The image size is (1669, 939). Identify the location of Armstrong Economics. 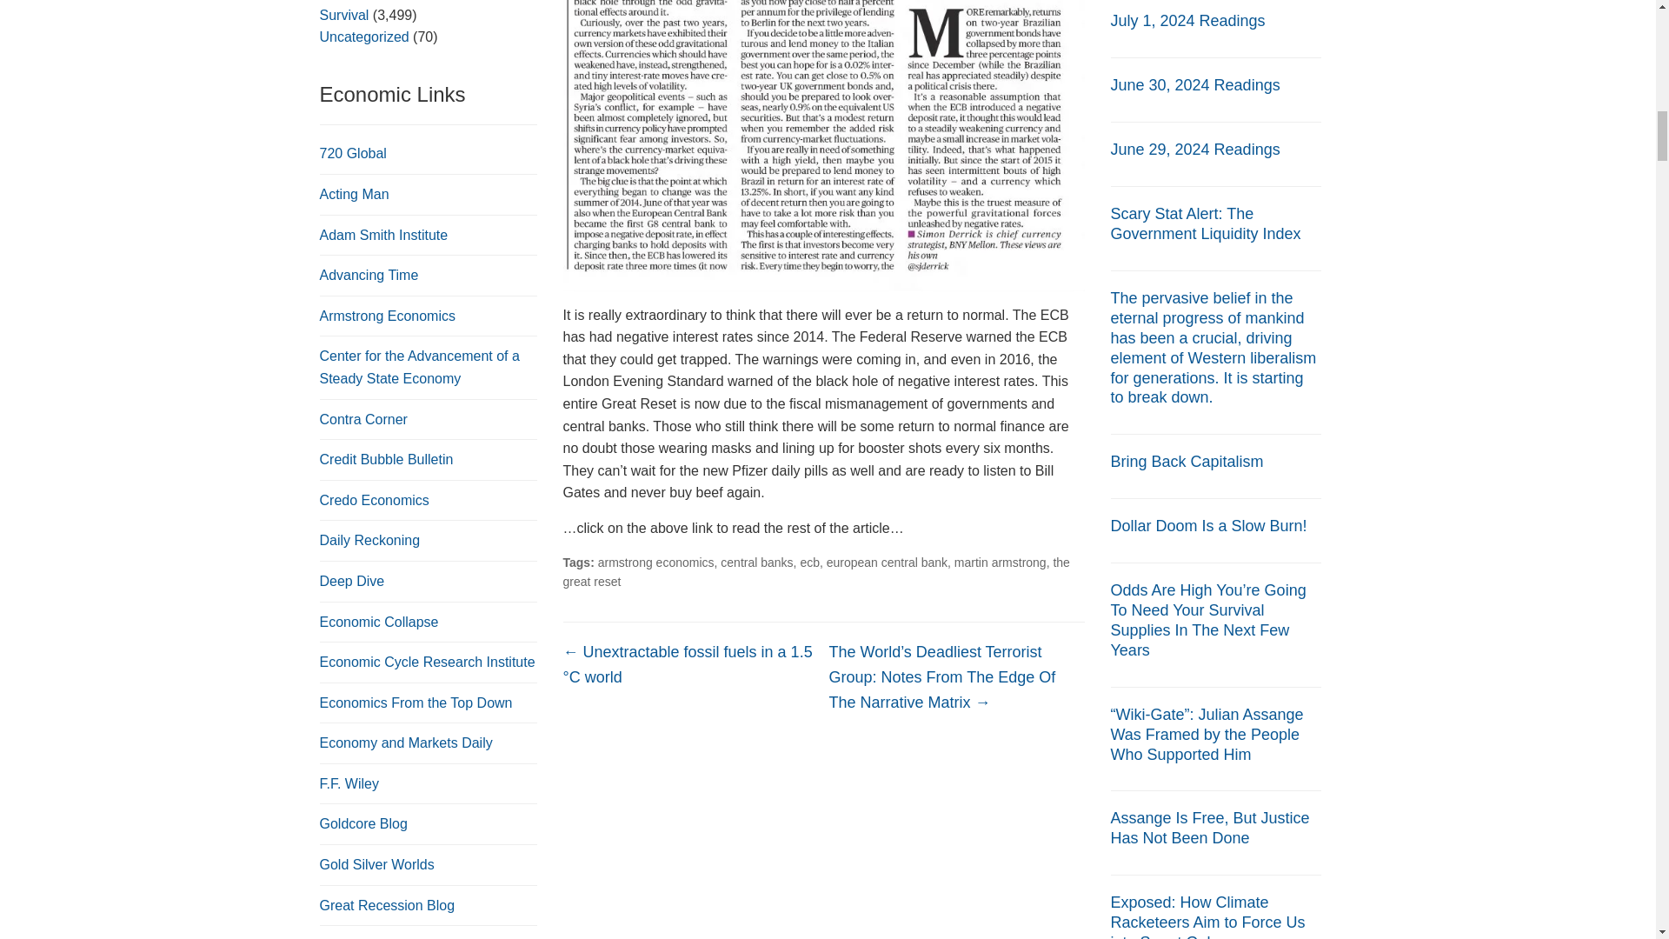
(388, 316).